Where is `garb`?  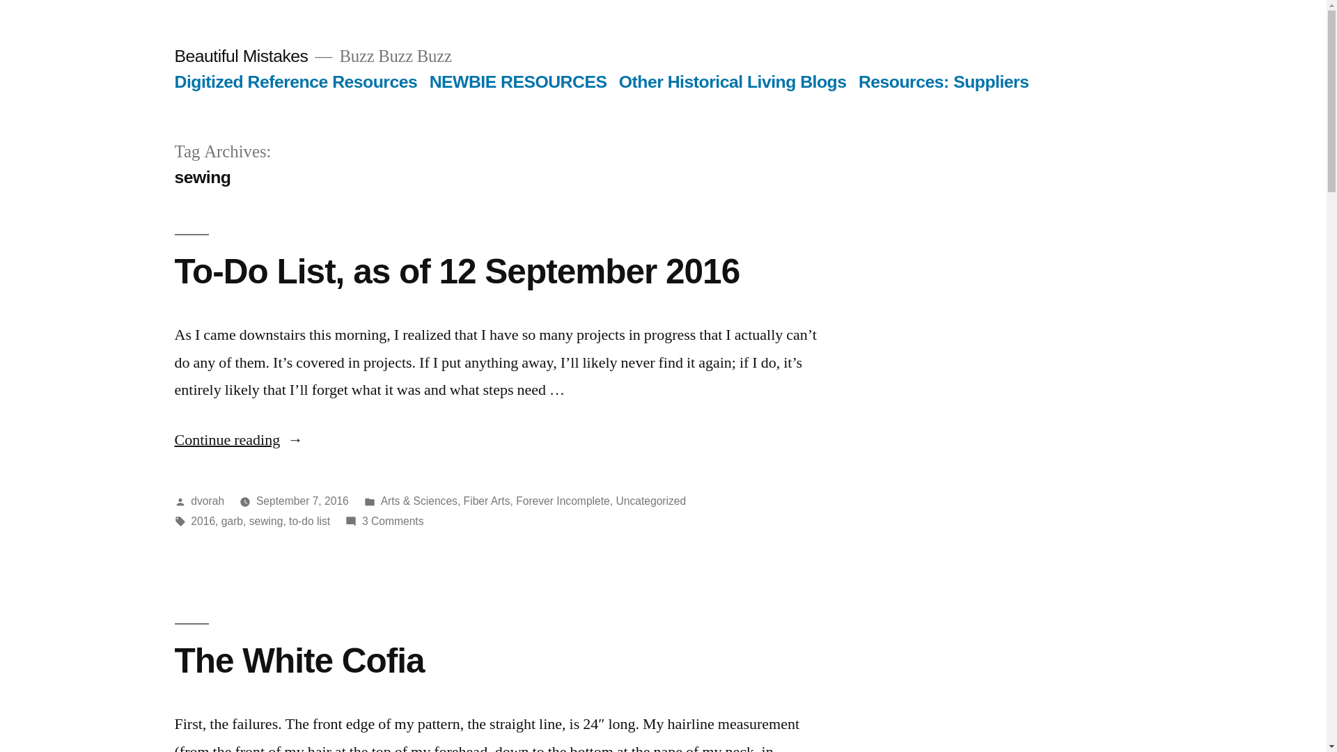 garb is located at coordinates (233, 521).